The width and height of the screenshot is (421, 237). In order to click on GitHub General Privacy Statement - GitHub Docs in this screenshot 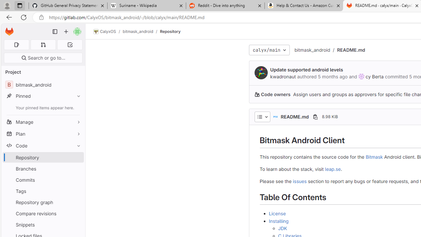, I will do `click(68, 6)`.